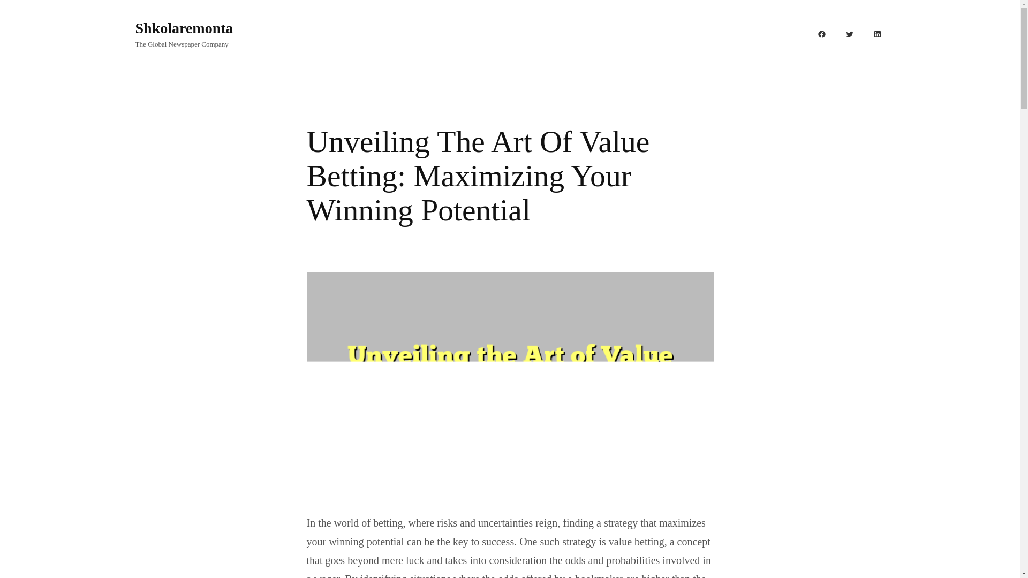 This screenshot has height=578, width=1028. I want to click on Twitter, so click(849, 34).